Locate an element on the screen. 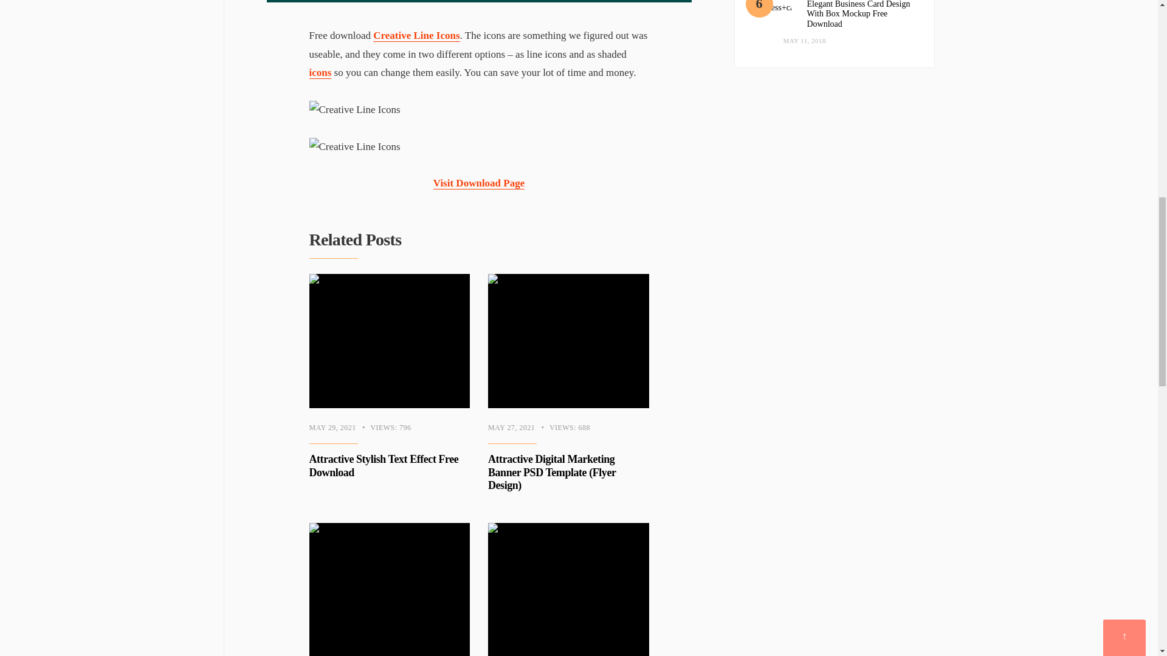  Visit Download Page is located at coordinates (479, 183).